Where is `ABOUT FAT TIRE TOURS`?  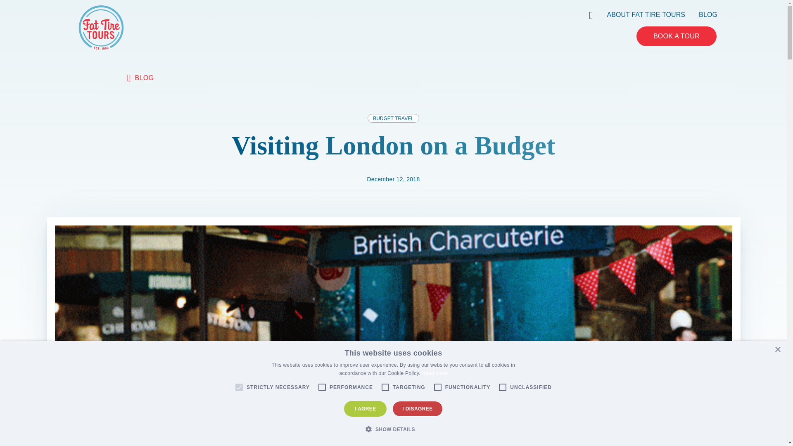
ABOUT FAT TIRE TOURS is located at coordinates (646, 14).